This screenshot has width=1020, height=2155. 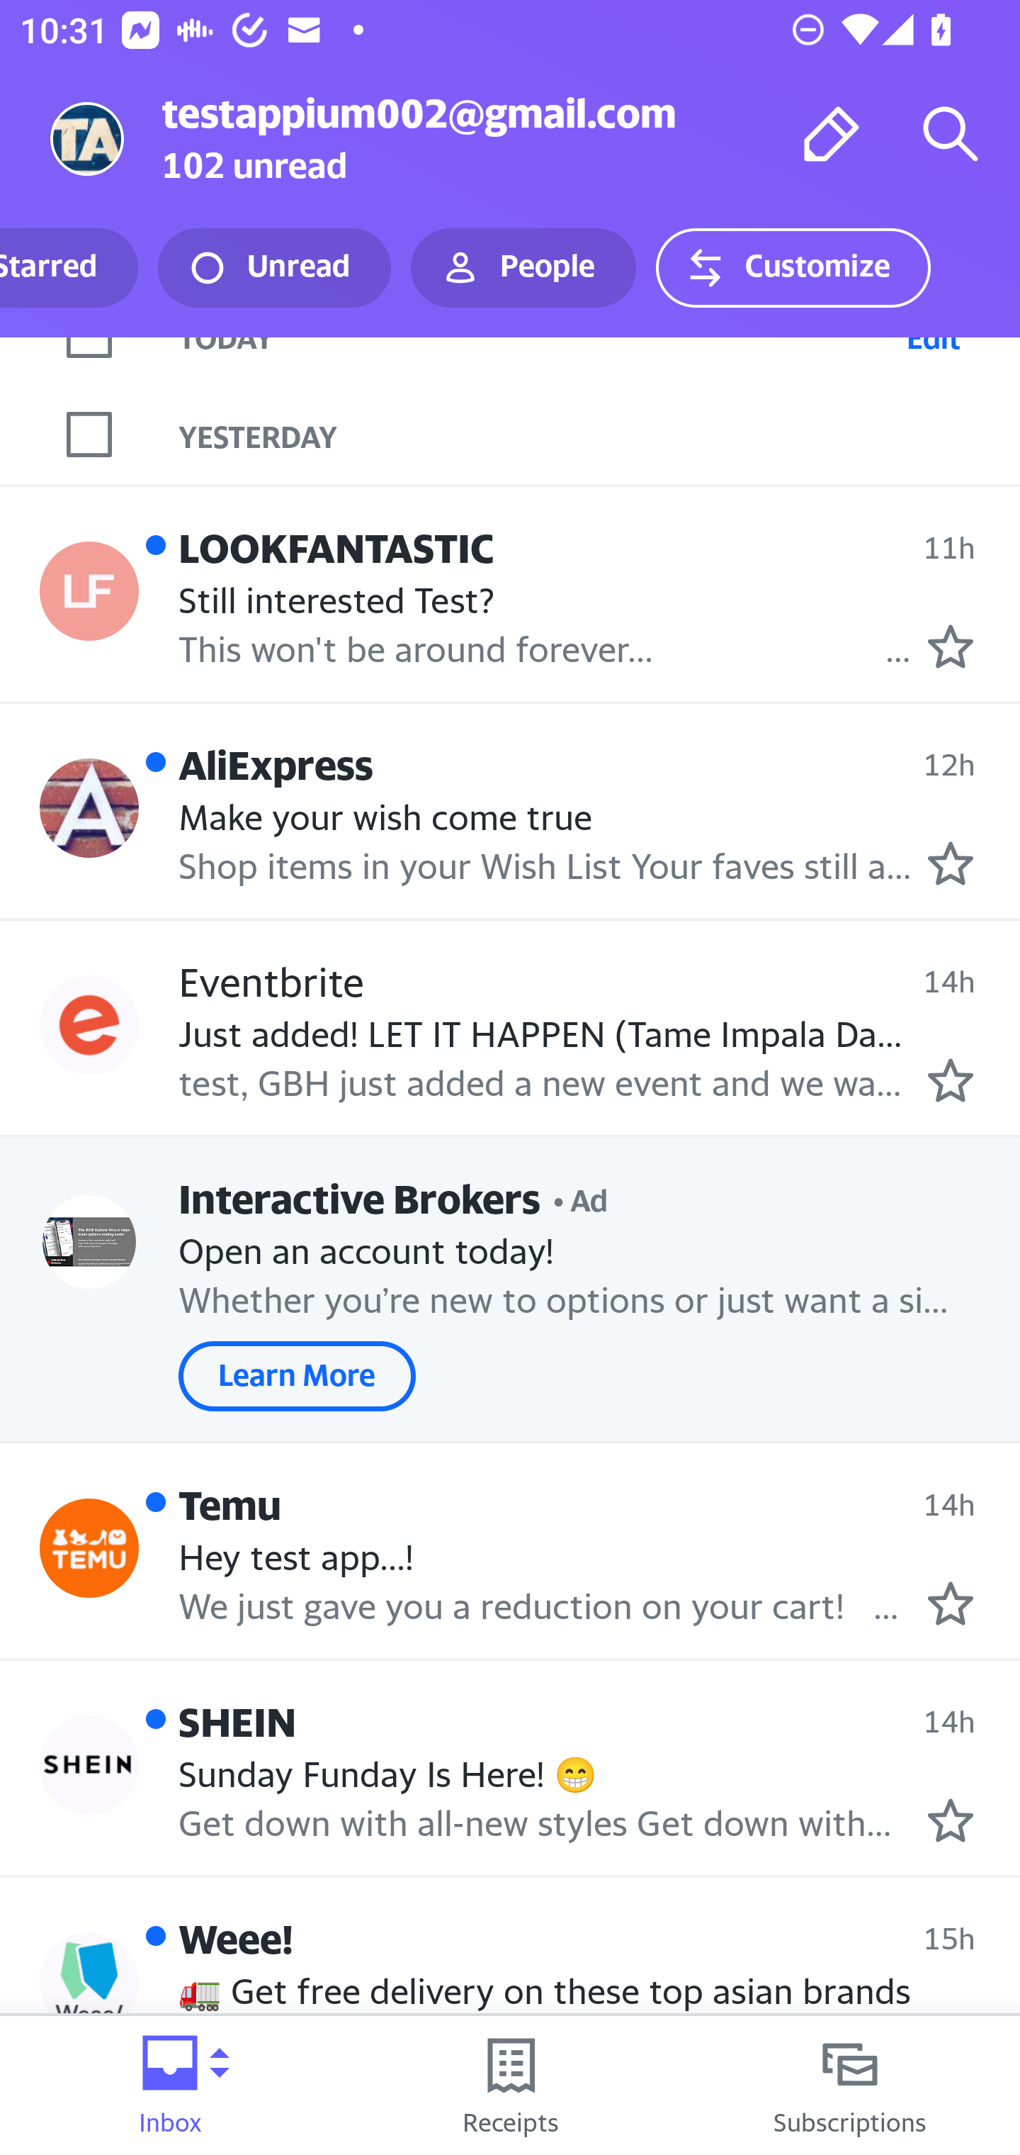 I want to click on Profile
Eventbrite, so click(x=89, y=1025).